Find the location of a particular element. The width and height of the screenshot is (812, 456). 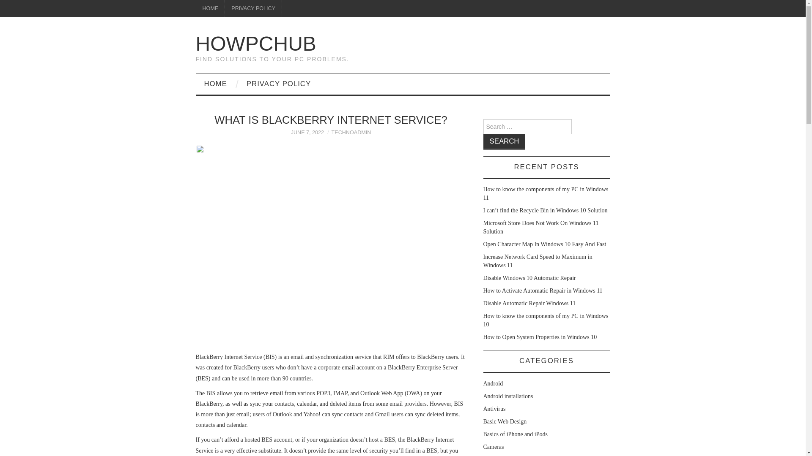

Search is located at coordinates (504, 142).